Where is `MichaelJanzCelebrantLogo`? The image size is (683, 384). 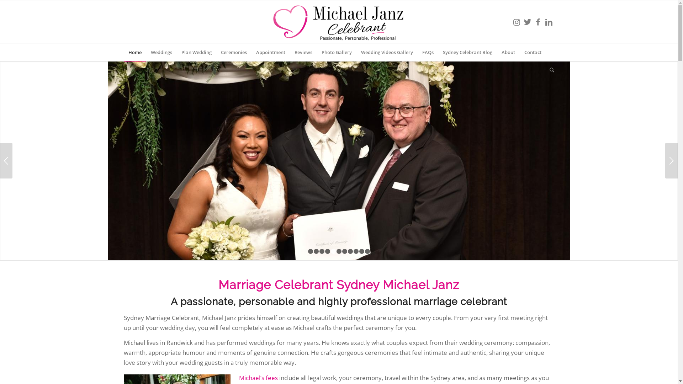
MichaelJanzCelebrantLogo is located at coordinates (339, 22).